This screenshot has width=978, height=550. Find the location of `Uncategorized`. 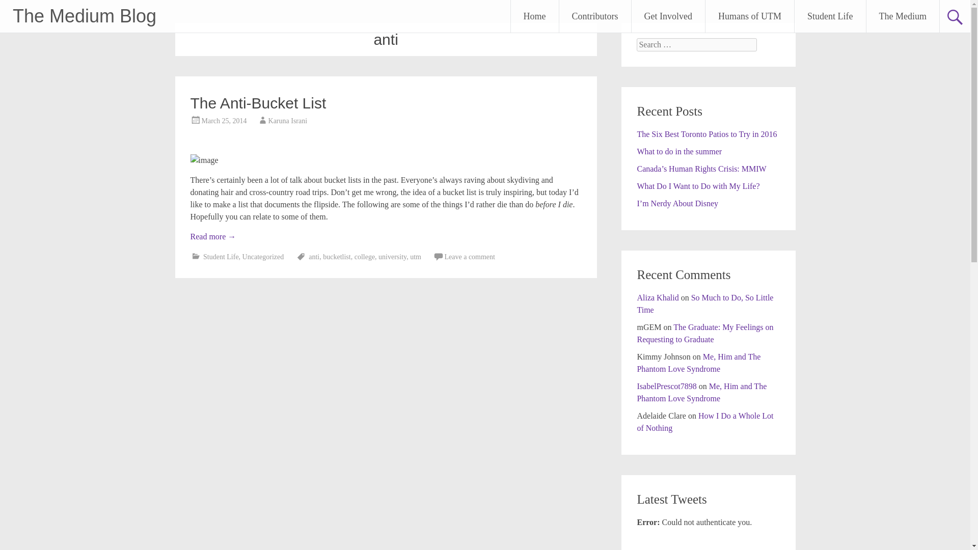

Uncategorized is located at coordinates (263, 257).